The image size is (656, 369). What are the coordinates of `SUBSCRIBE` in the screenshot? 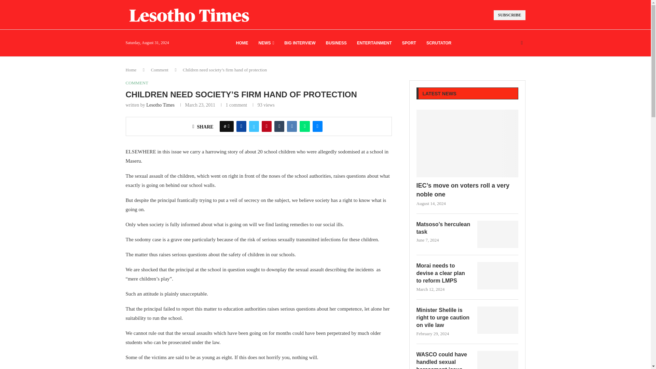 It's located at (509, 15).